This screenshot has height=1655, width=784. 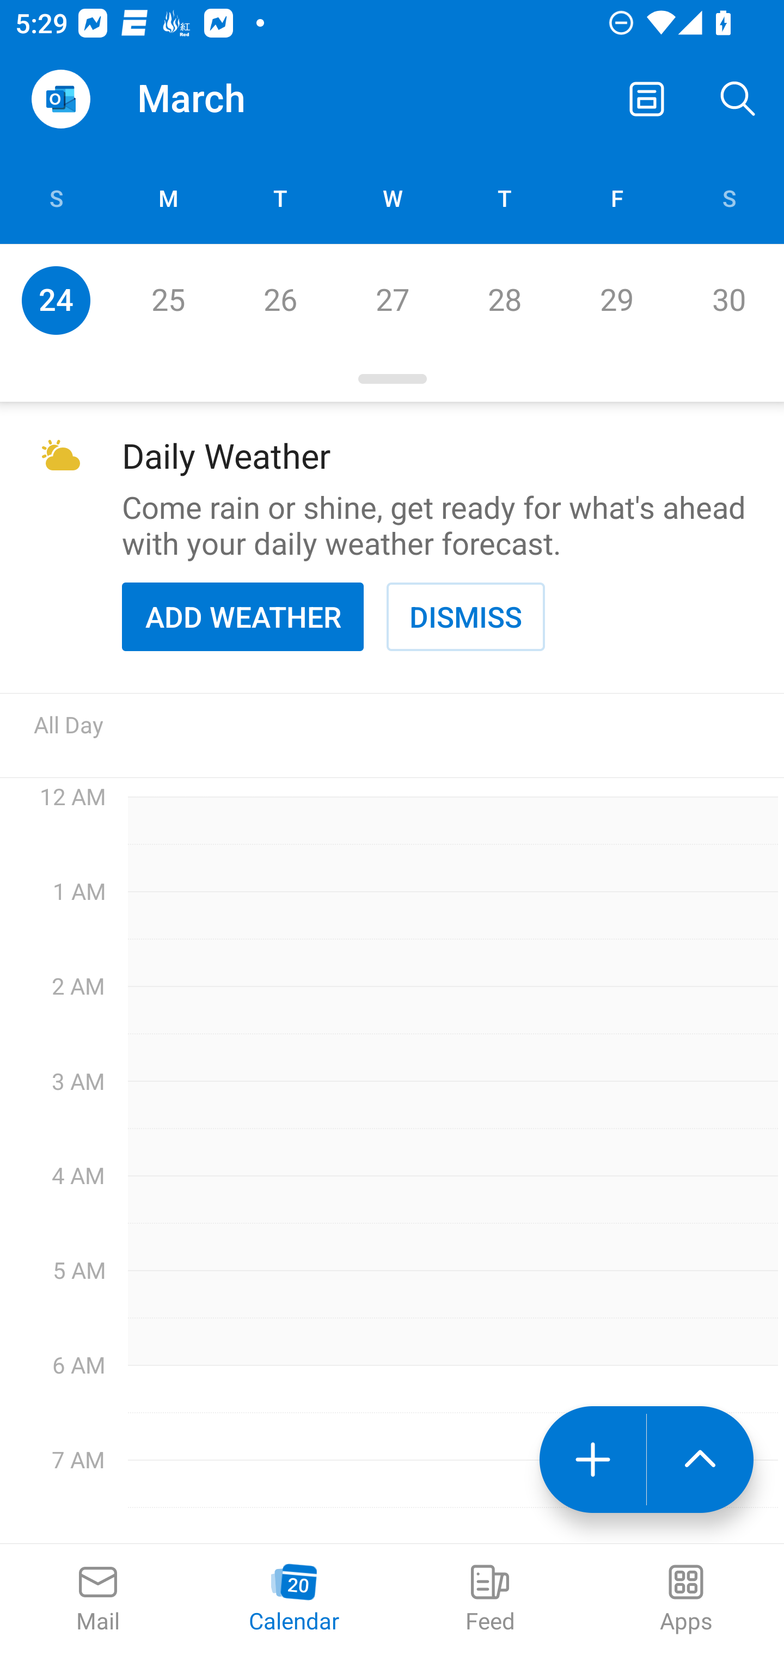 What do you see at coordinates (700, 1460) in the screenshot?
I see `launch the extended action menu` at bounding box center [700, 1460].